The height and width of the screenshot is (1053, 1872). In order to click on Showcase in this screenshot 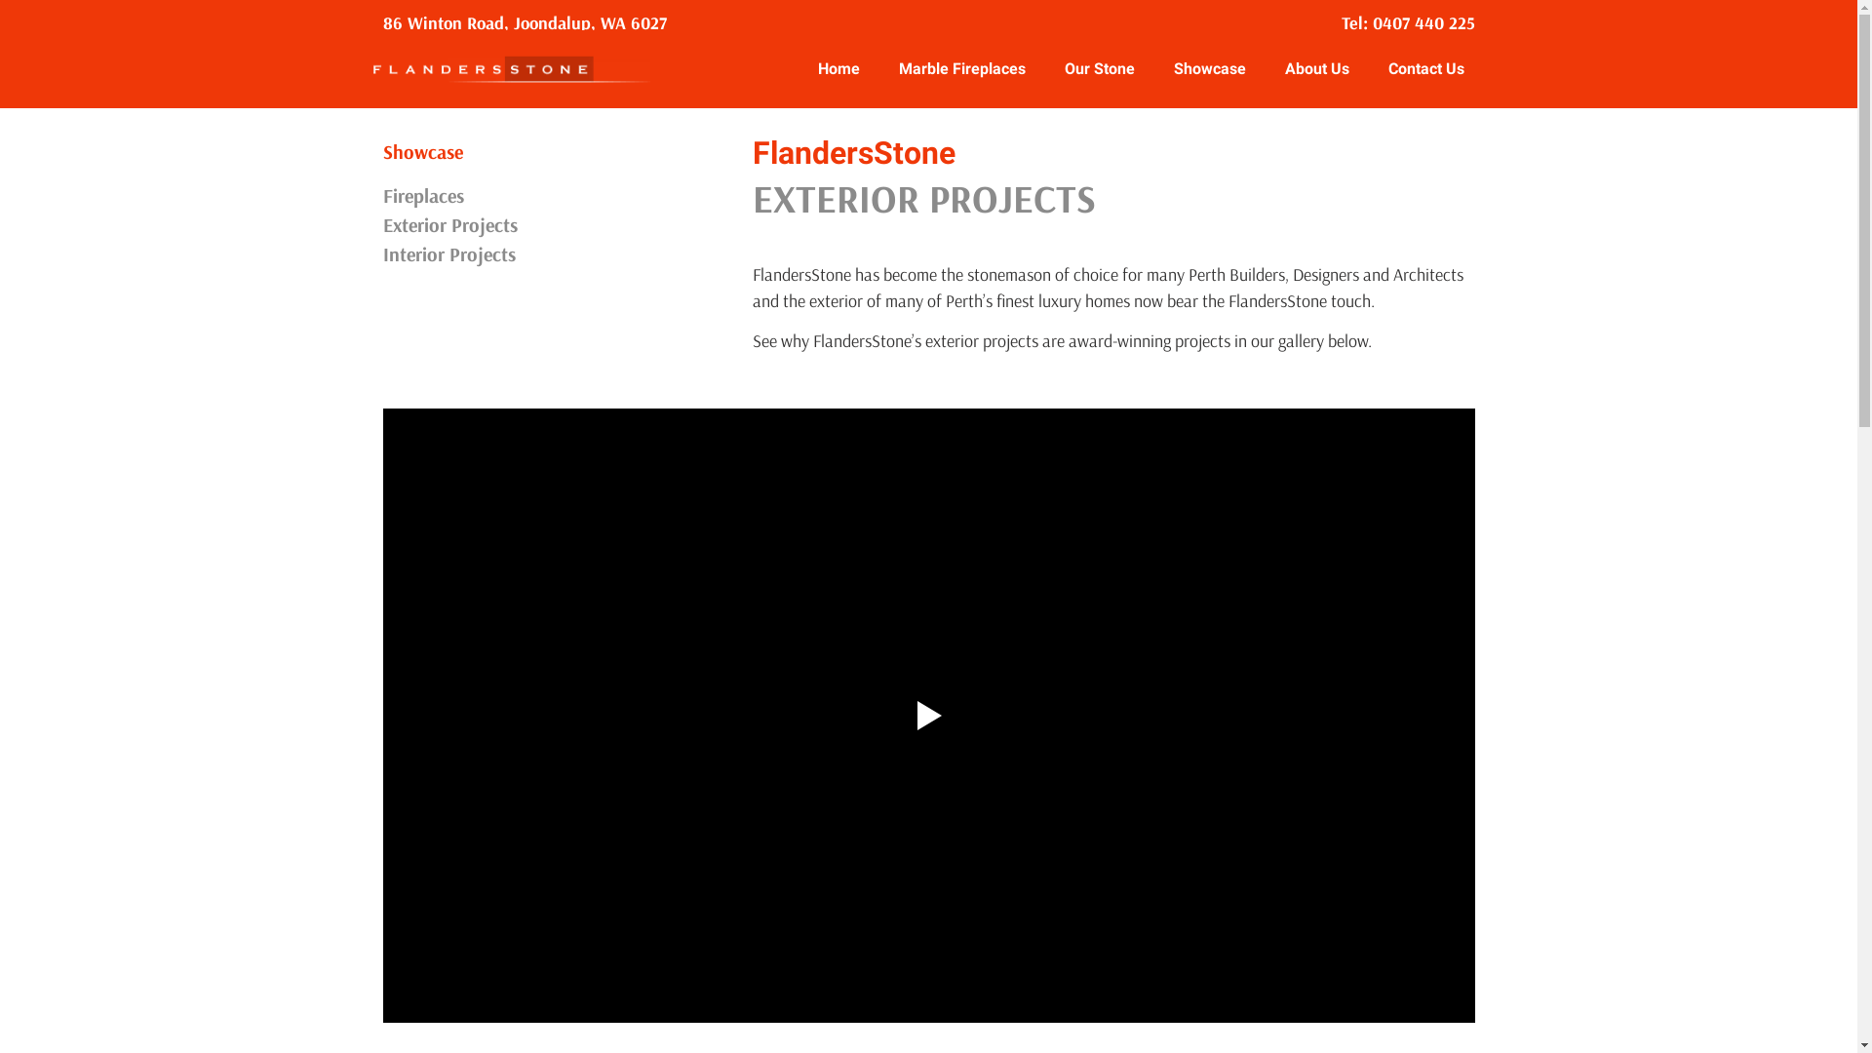, I will do `click(1210, 69)`.